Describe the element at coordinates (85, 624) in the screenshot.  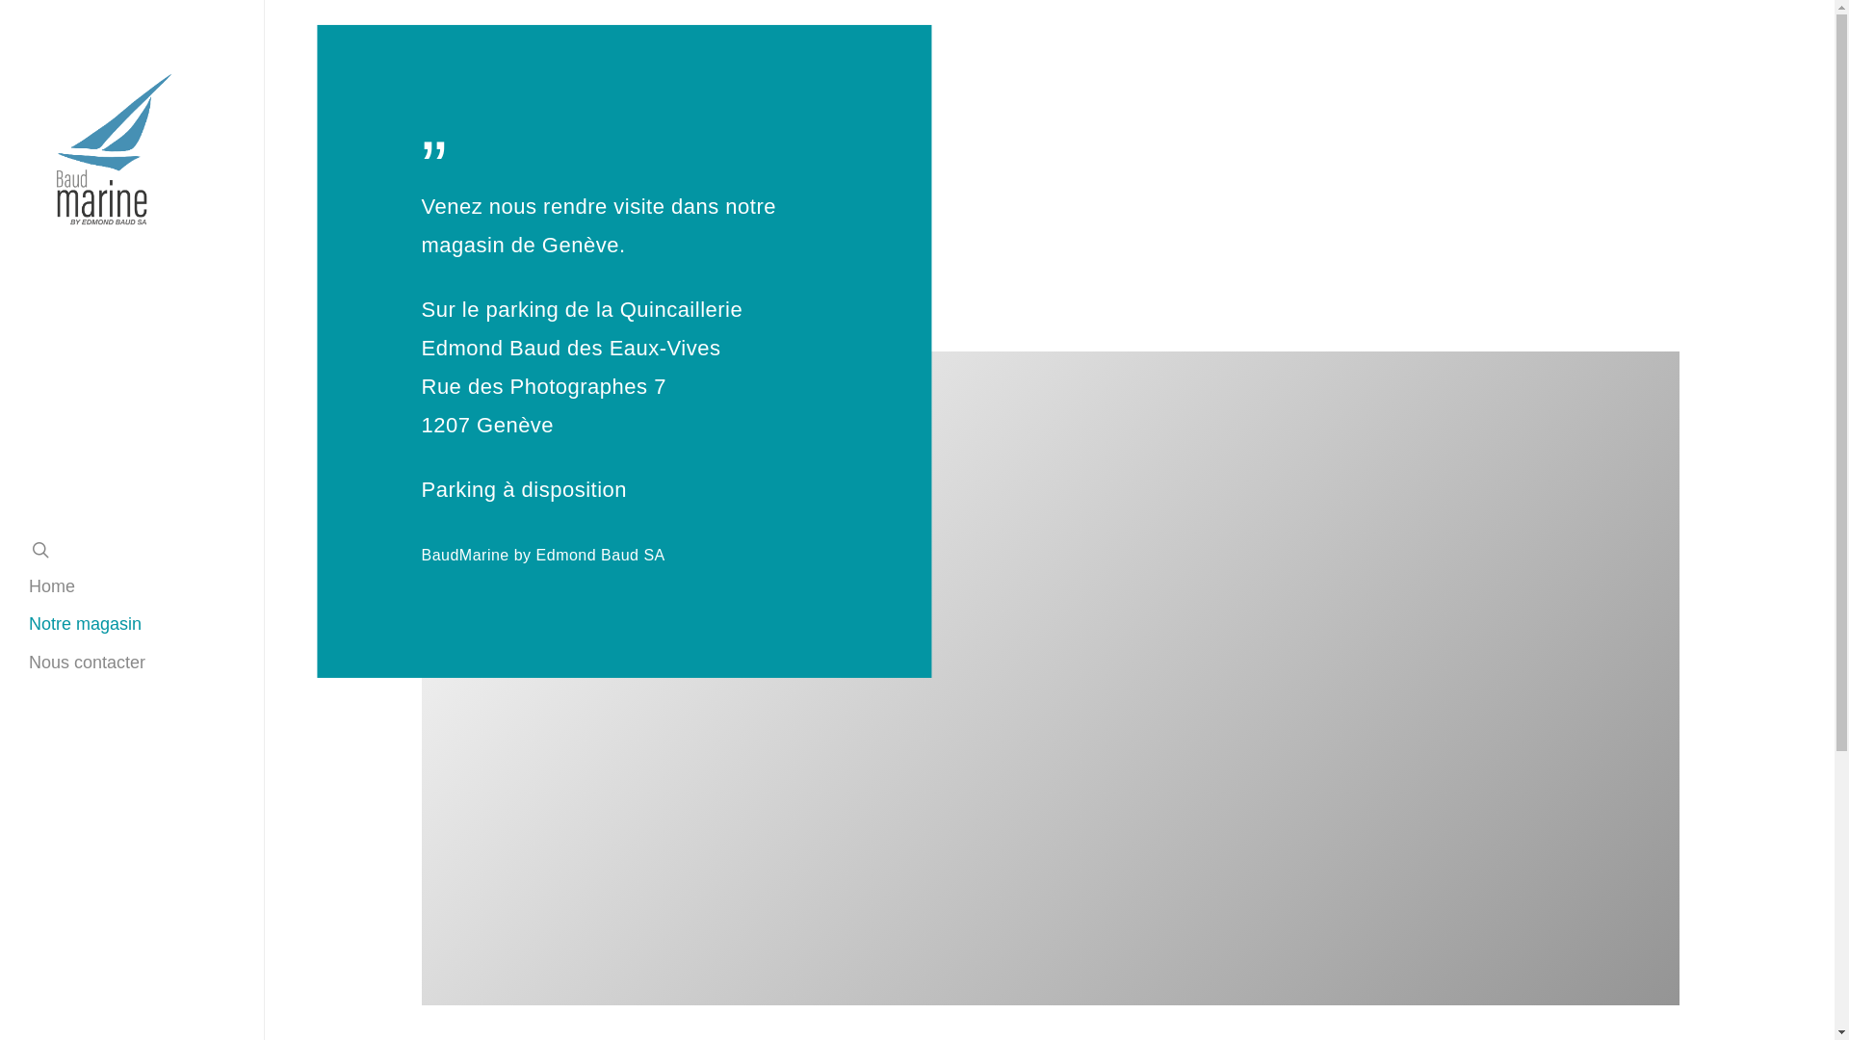
I see `Notre magasin` at that location.